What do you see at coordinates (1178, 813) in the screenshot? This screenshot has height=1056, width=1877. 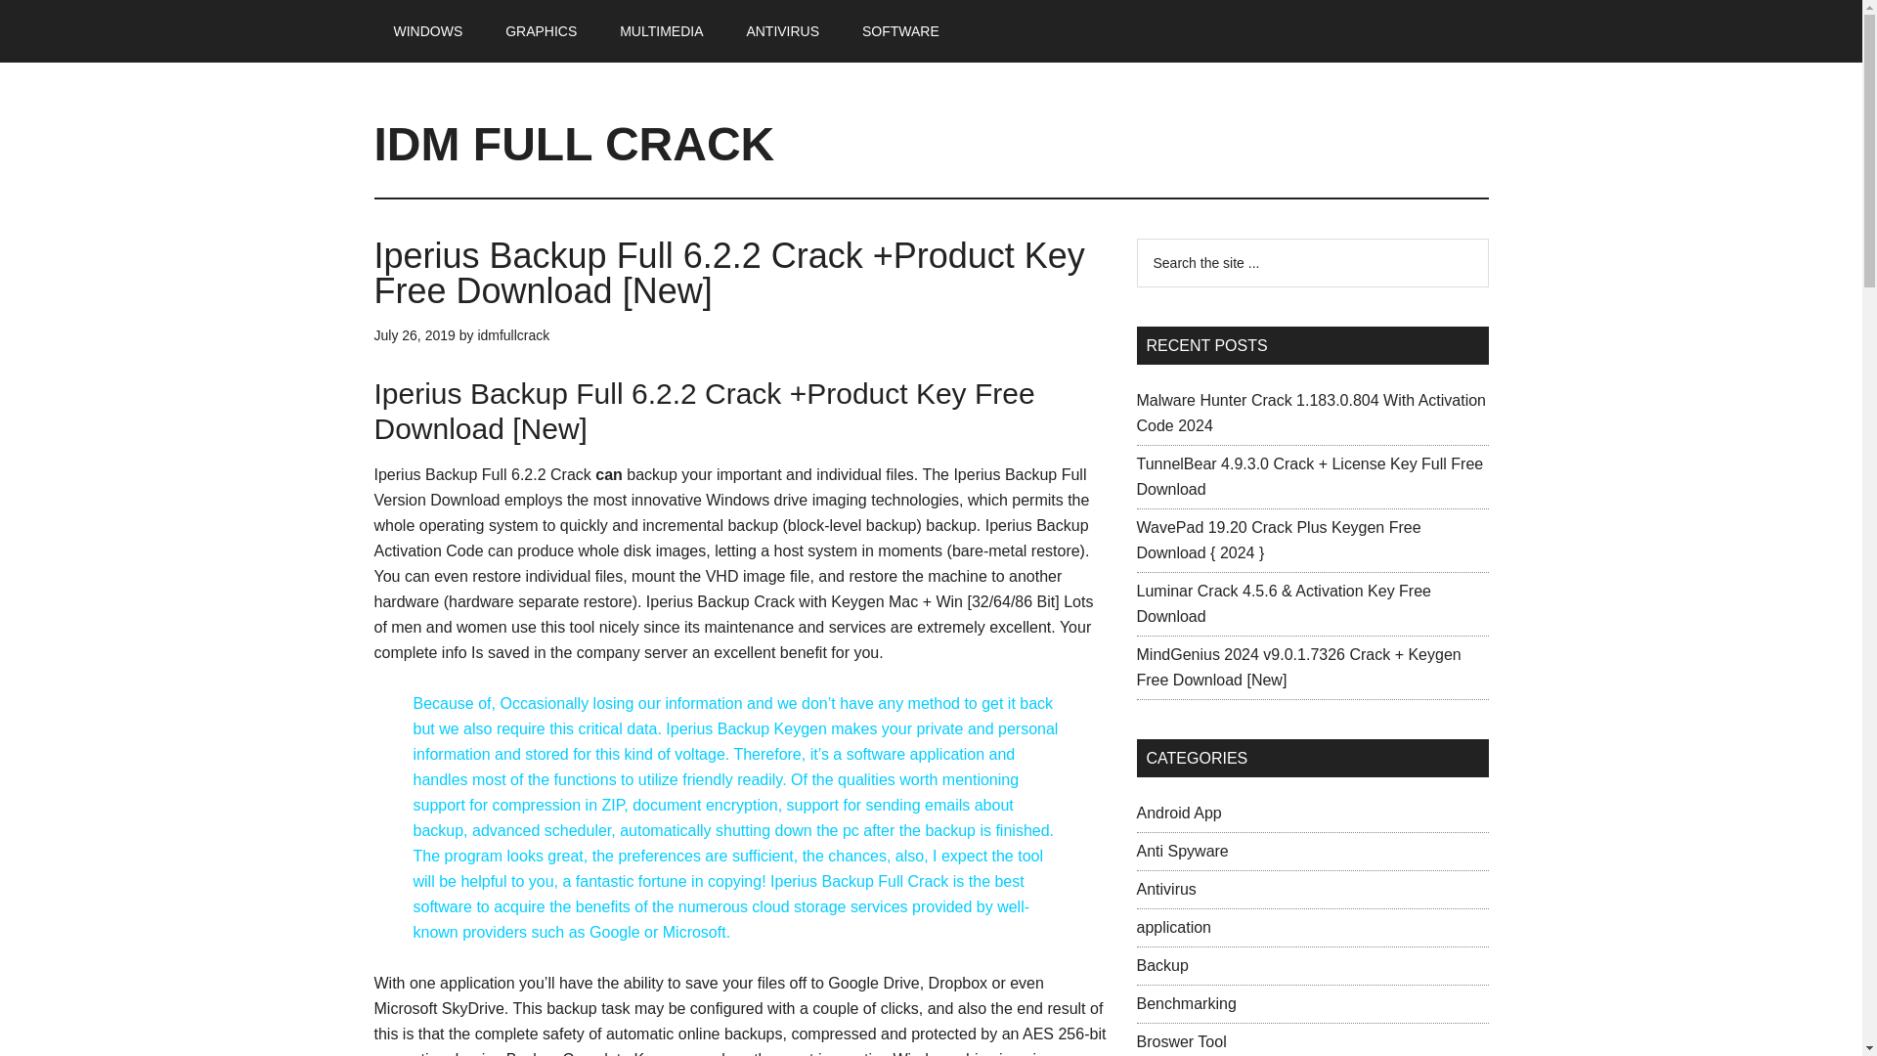 I see `Android App` at bounding box center [1178, 813].